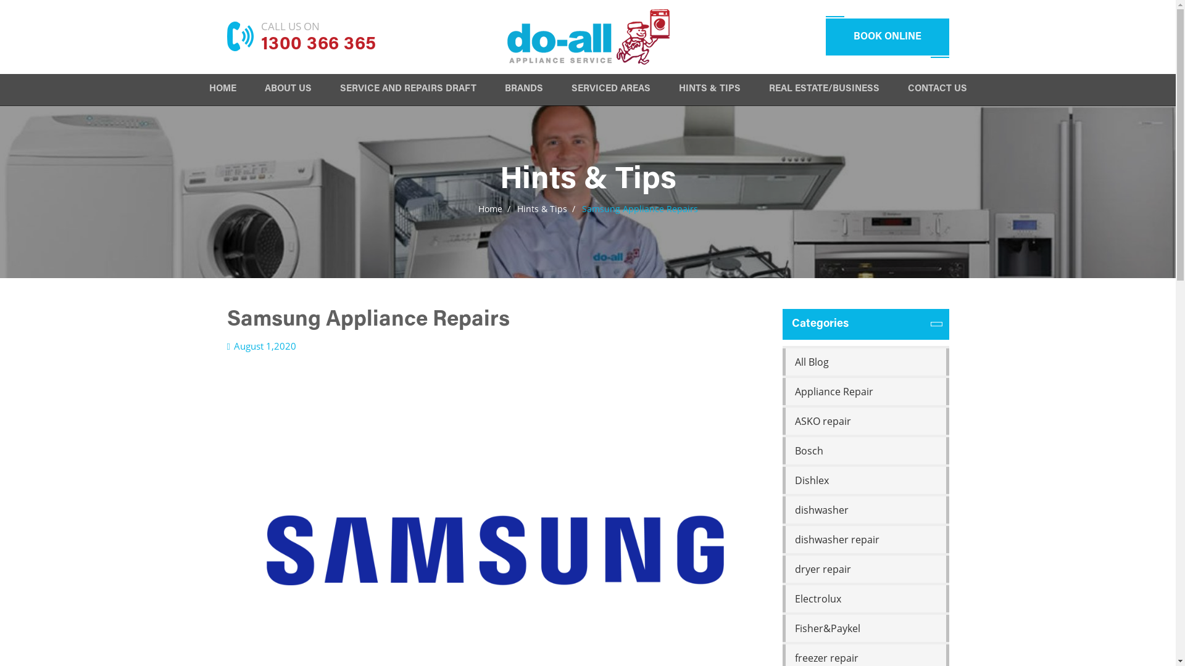 Image resolution: width=1185 pixels, height=666 pixels. I want to click on dishwasher repair, so click(866, 540).